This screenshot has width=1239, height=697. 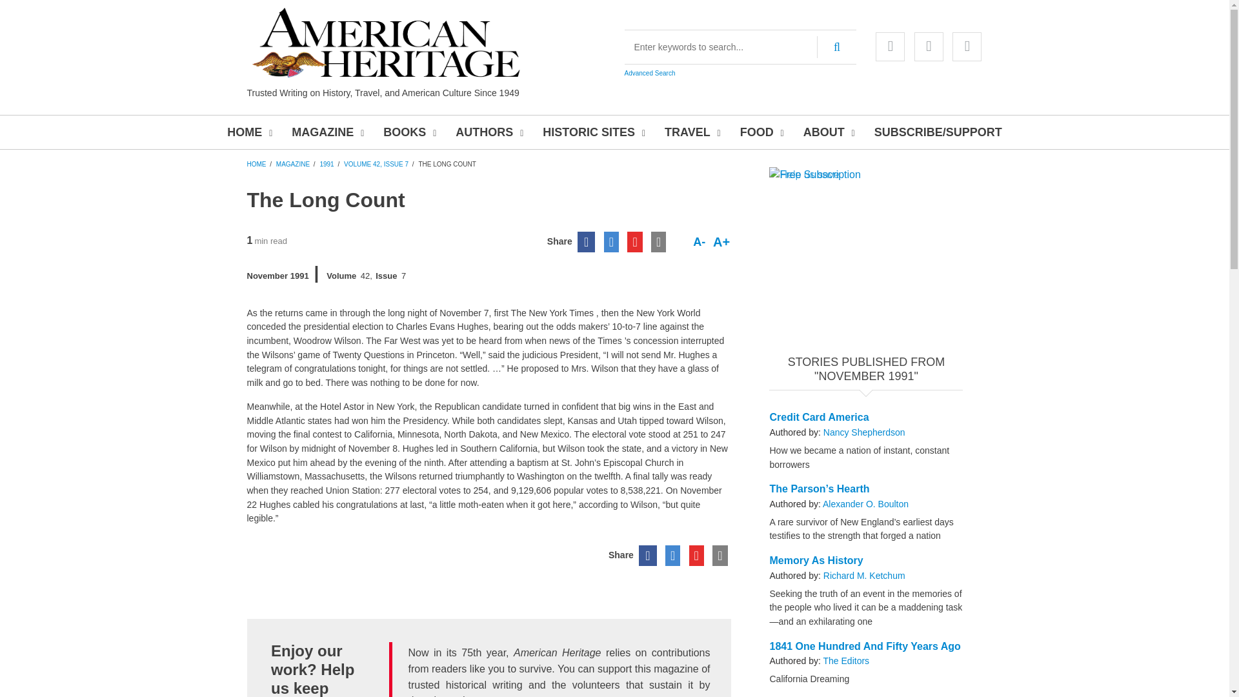 I want to click on Advanced Search, so click(x=649, y=73).